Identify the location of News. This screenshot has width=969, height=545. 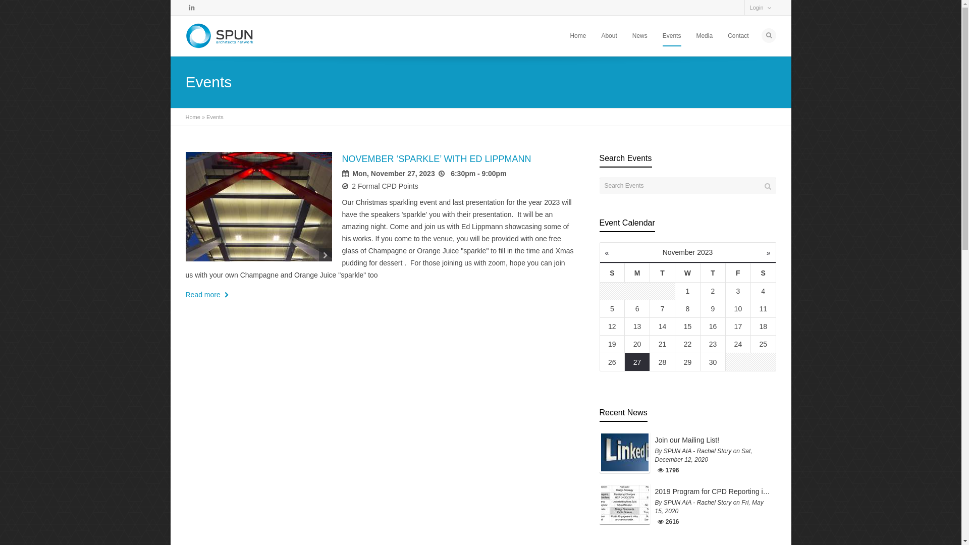
(640, 36).